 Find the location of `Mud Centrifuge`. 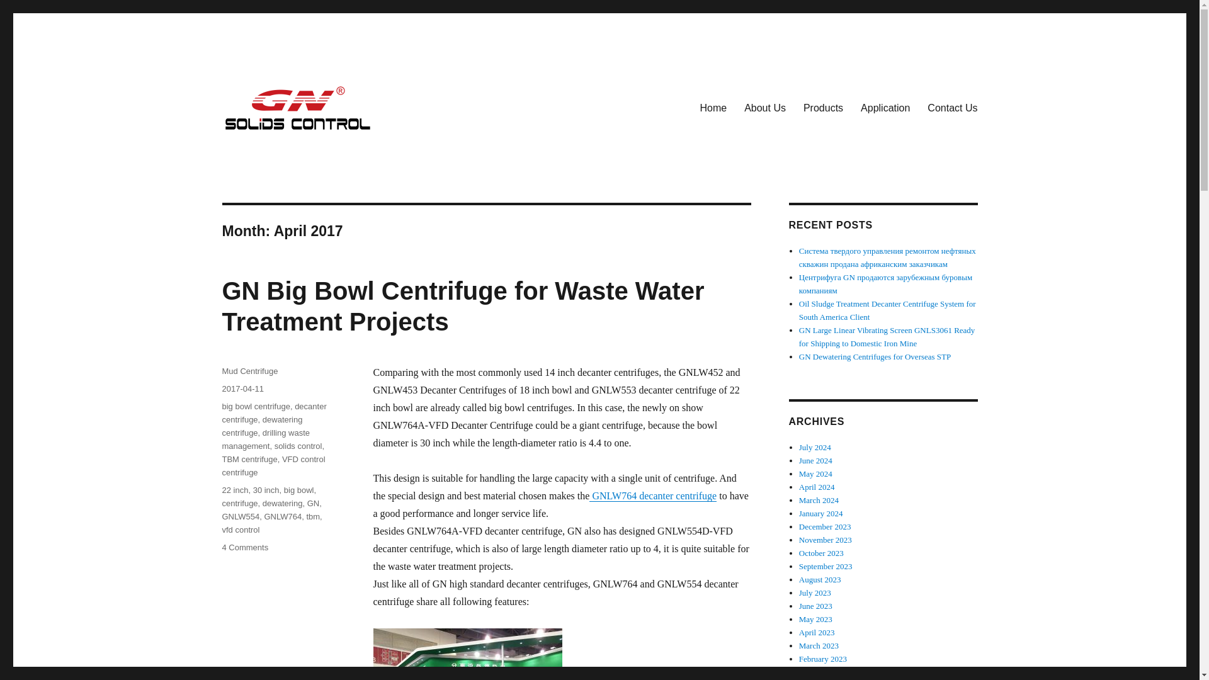

Mud Centrifuge is located at coordinates (249, 371).